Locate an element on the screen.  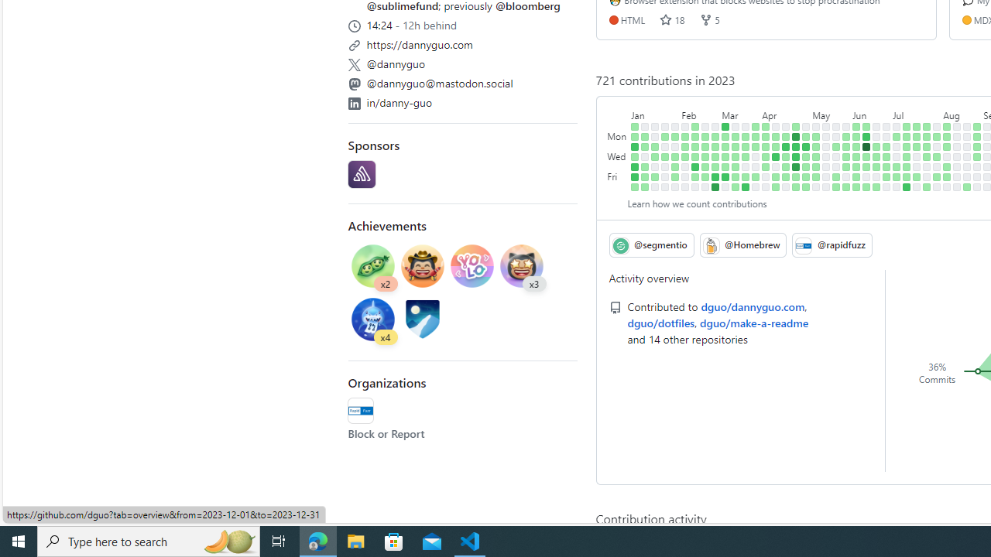
1 contribution on January 23rd. is located at coordinates (665, 136).